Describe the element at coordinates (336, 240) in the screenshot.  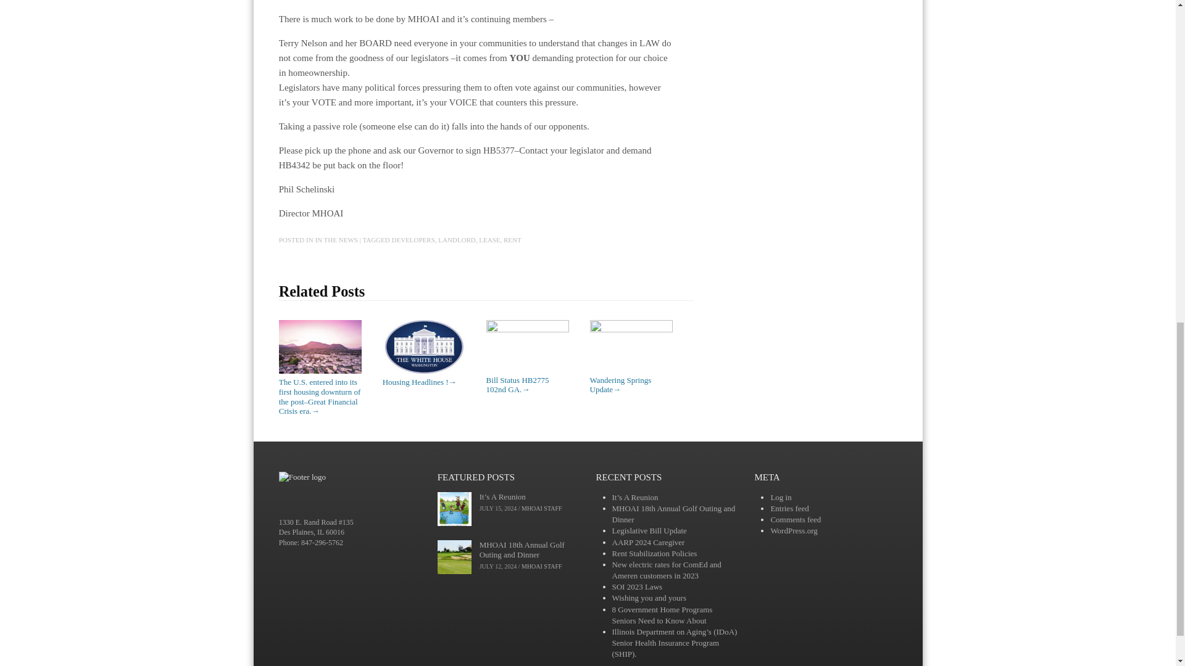
I see `IN THE NEWS` at that location.